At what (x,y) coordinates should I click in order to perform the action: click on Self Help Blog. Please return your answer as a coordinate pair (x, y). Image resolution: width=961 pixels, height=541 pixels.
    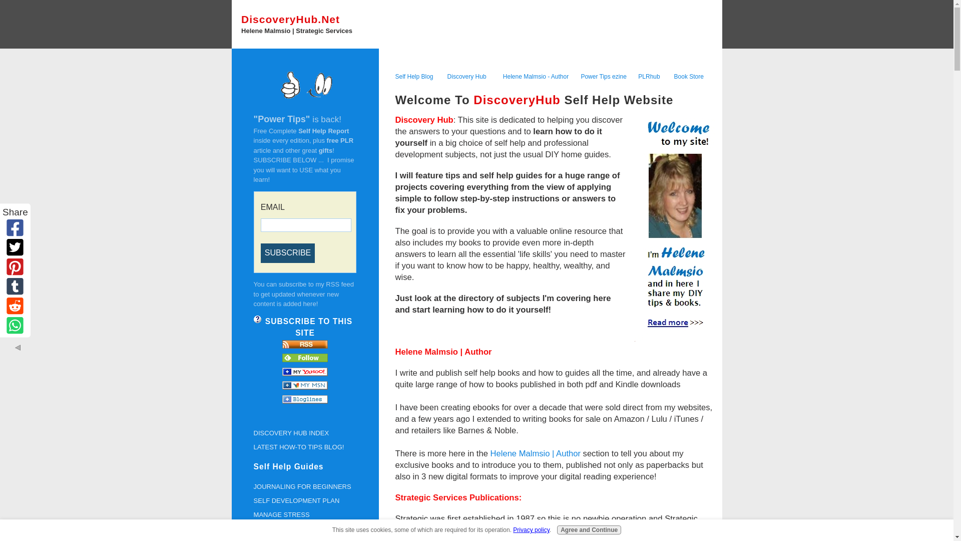
    Looking at the image, I should click on (414, 75).